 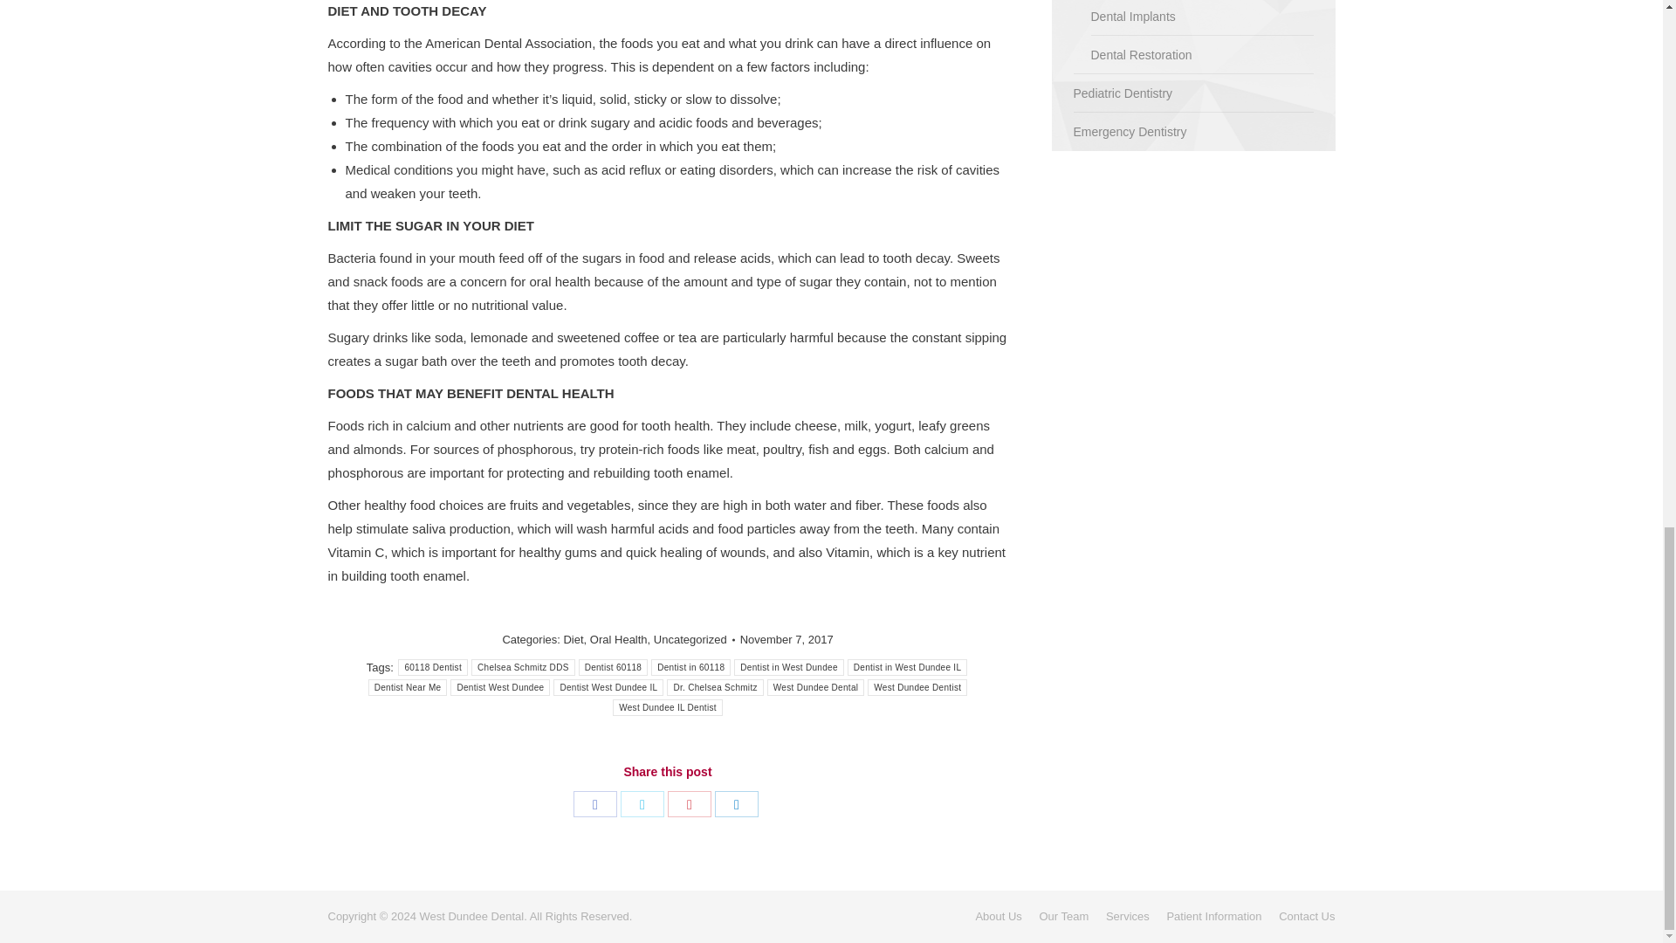 What do you see at coordinates (642, 804) in the screenshot?
I see `Twitter` at bounding box center [642, 804].